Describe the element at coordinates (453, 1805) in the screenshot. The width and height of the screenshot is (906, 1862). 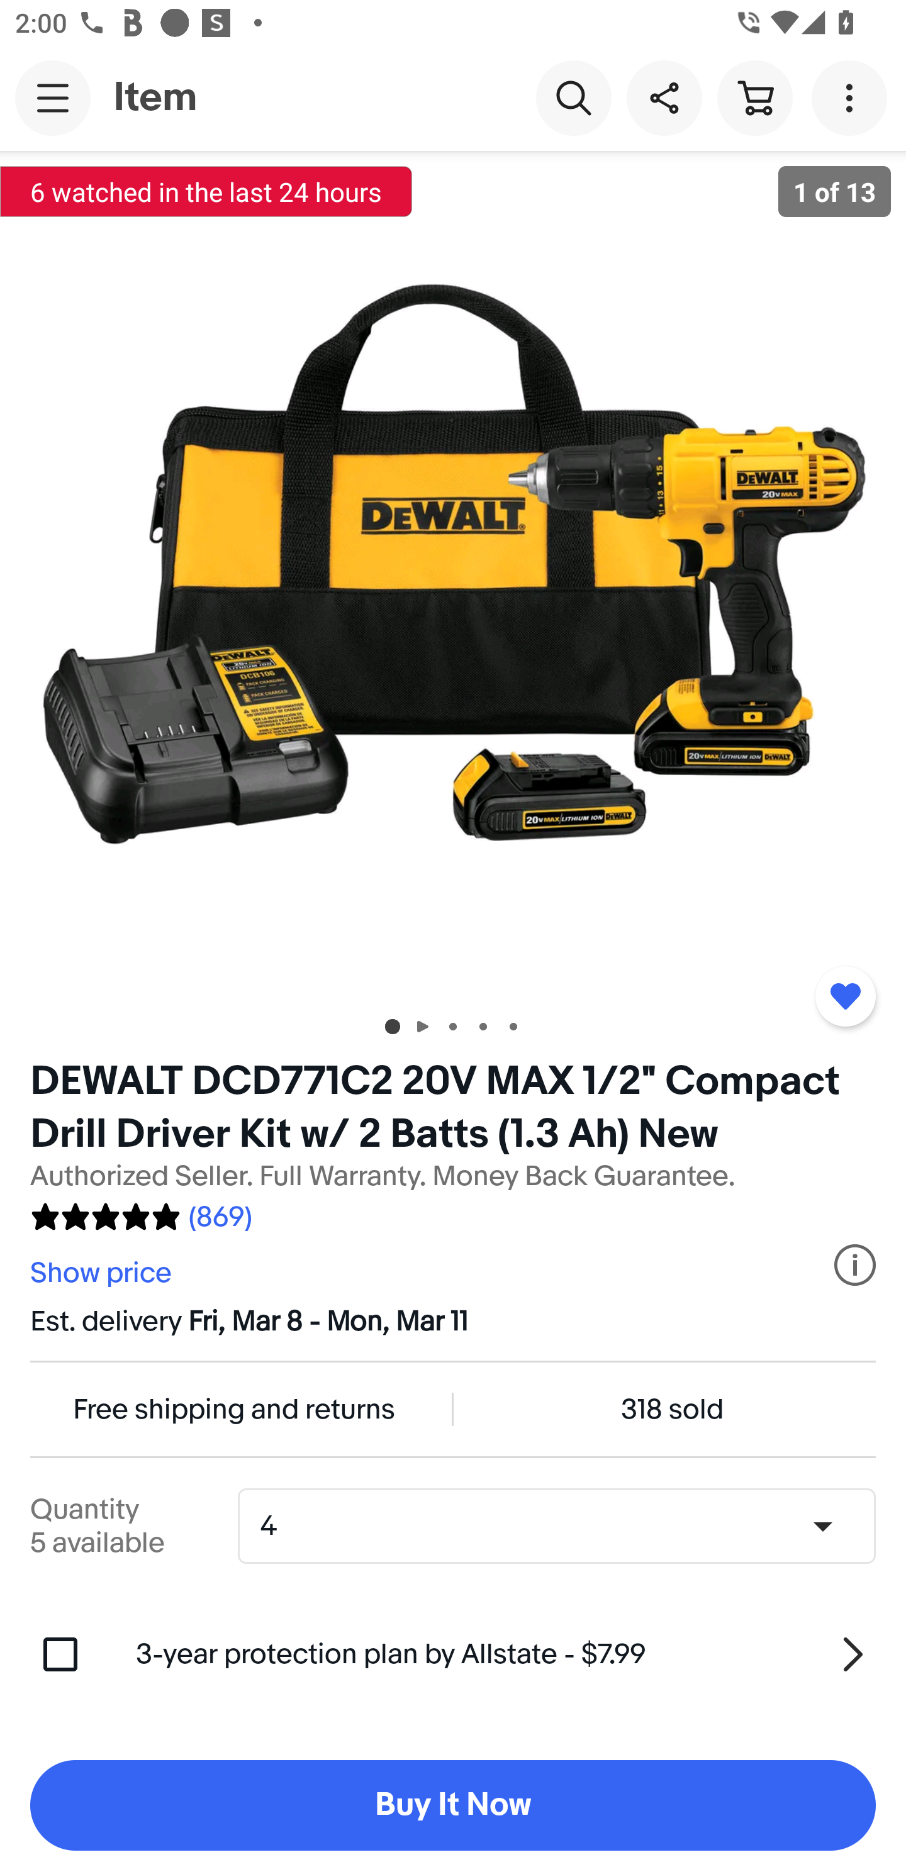
I see `Buy It Now` at that location.